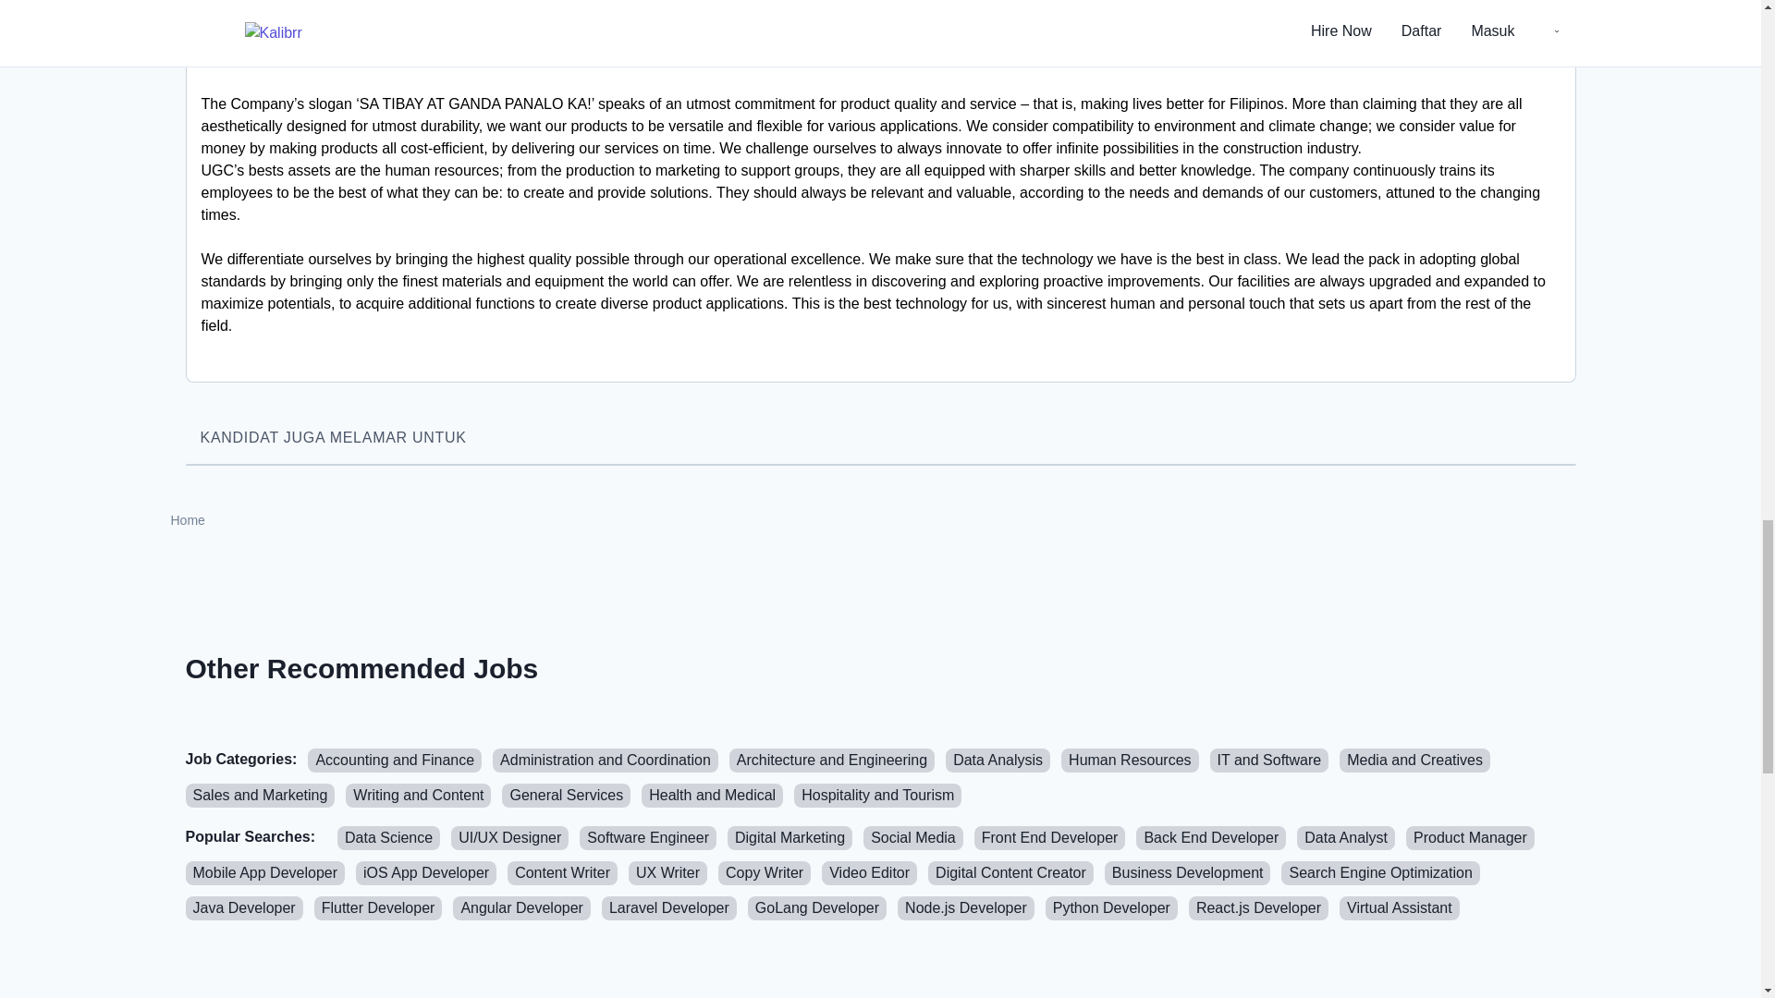 The height and width of the screenshot is (998, 1775). I want to click on General Services, so click(566, 795).